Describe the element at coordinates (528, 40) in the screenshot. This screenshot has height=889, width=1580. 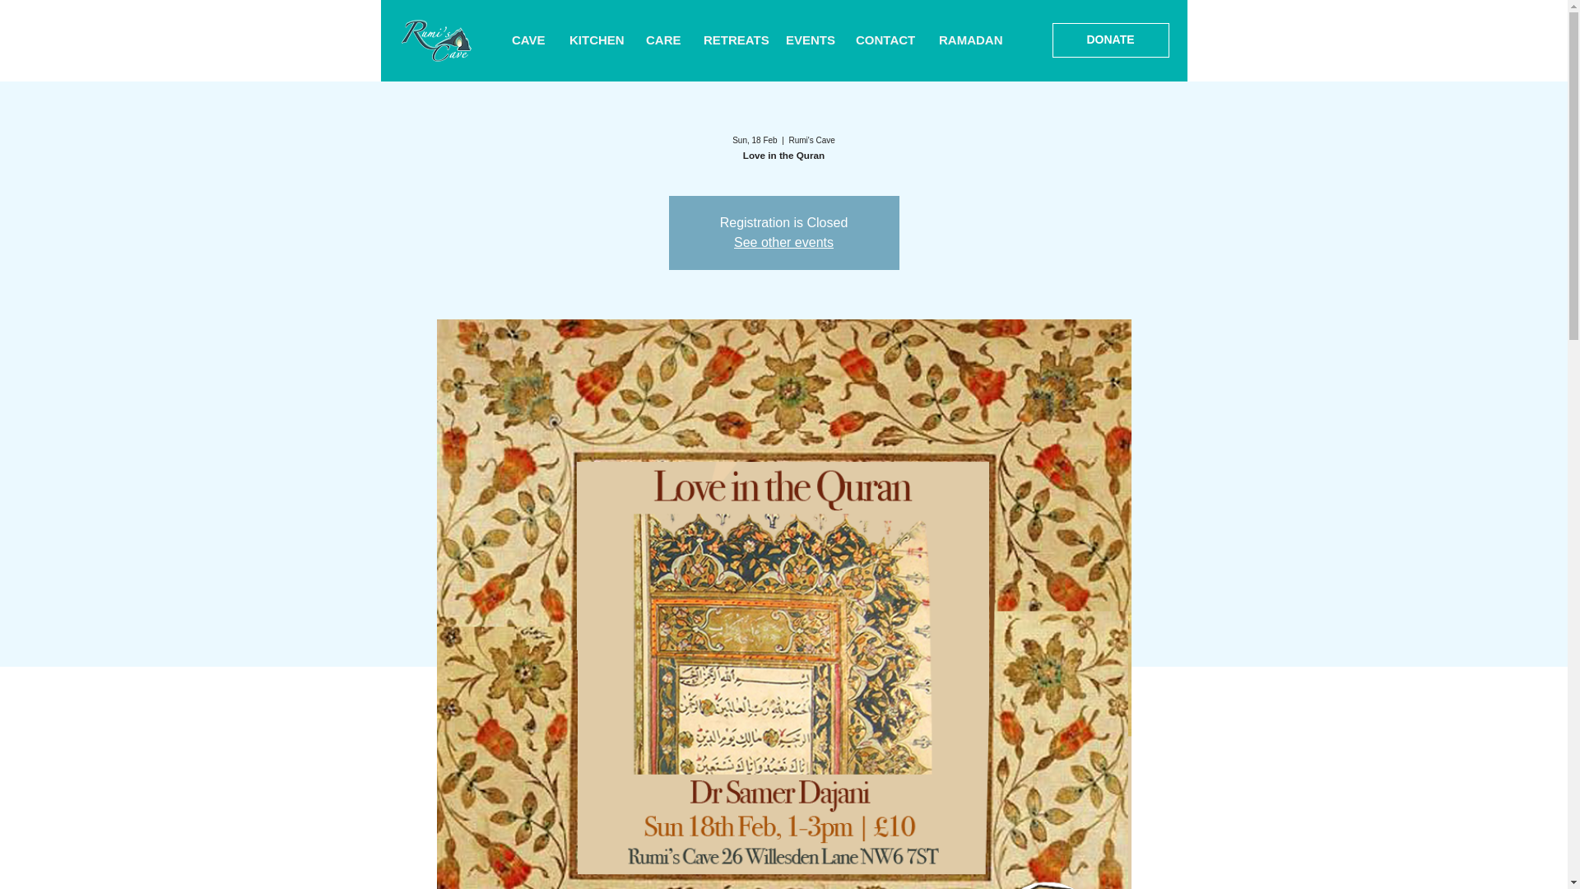
I see `CAVE` at that location.